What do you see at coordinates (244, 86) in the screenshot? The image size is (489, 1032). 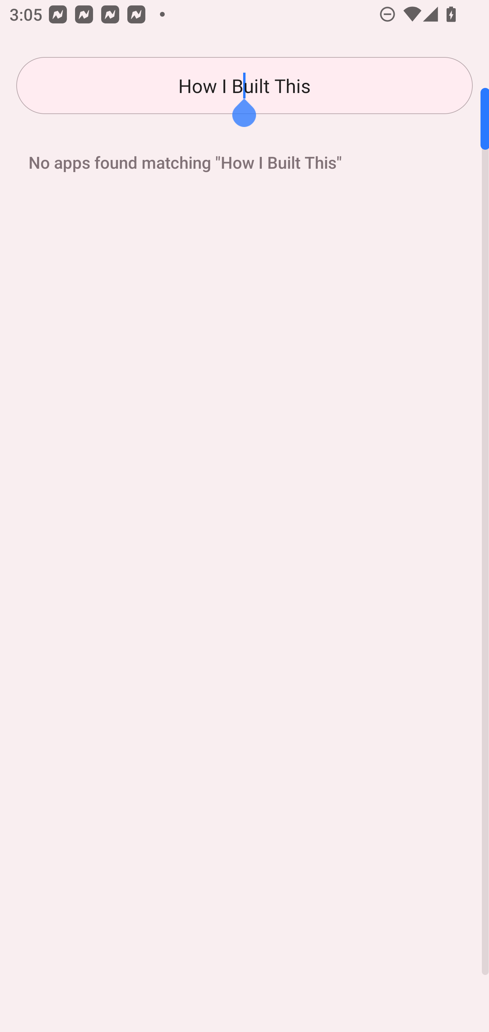 I see `How I Built This` at bounding box center [244, 86].